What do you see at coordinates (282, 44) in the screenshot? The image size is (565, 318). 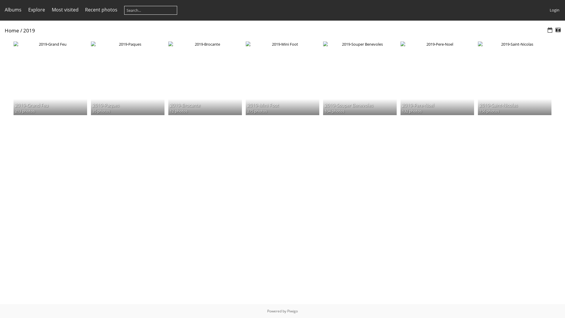 I see `2019-Mini Foot
275 photos` at bounding box center [282, 44].